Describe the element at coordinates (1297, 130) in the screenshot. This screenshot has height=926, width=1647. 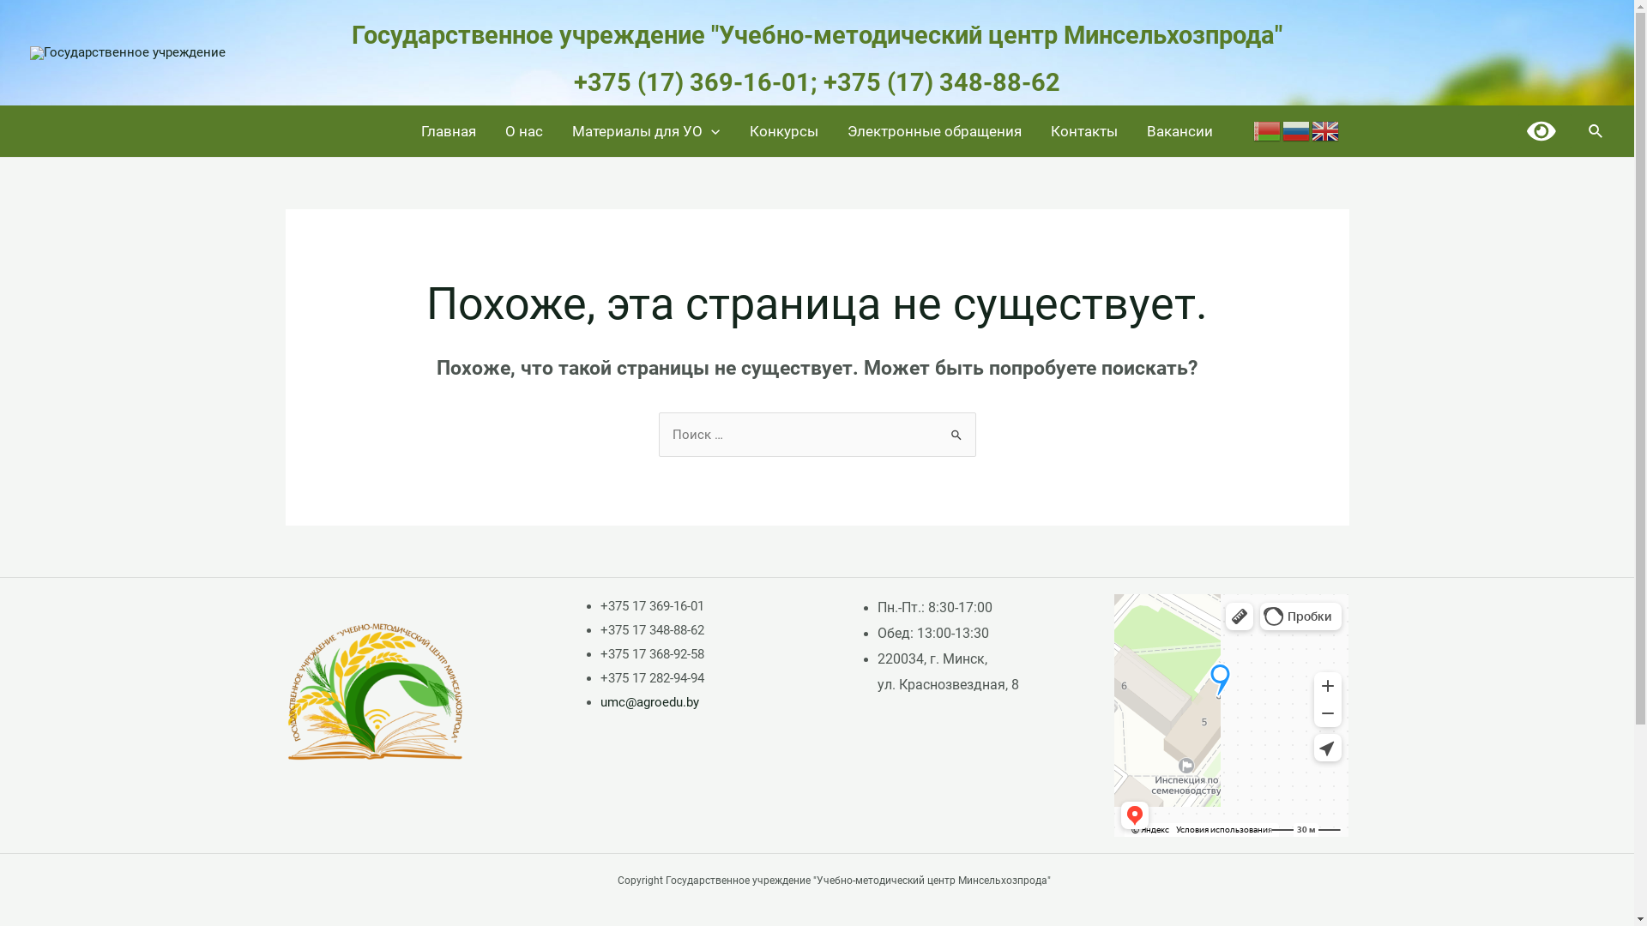
I see `Russian` at that location.